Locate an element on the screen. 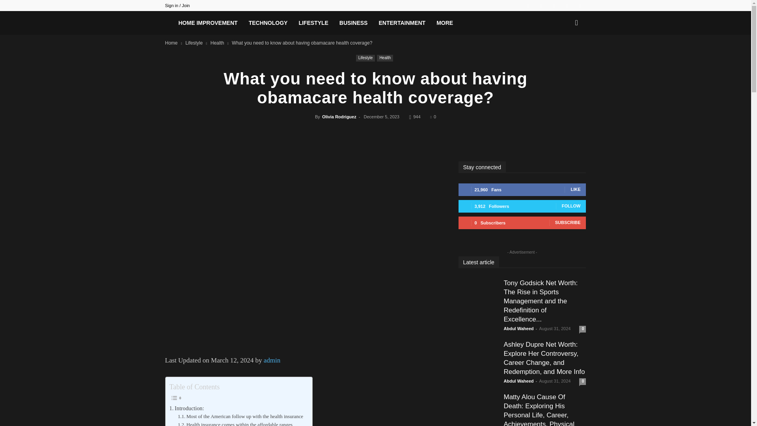  Facebook is located at coordinates (541, 6).